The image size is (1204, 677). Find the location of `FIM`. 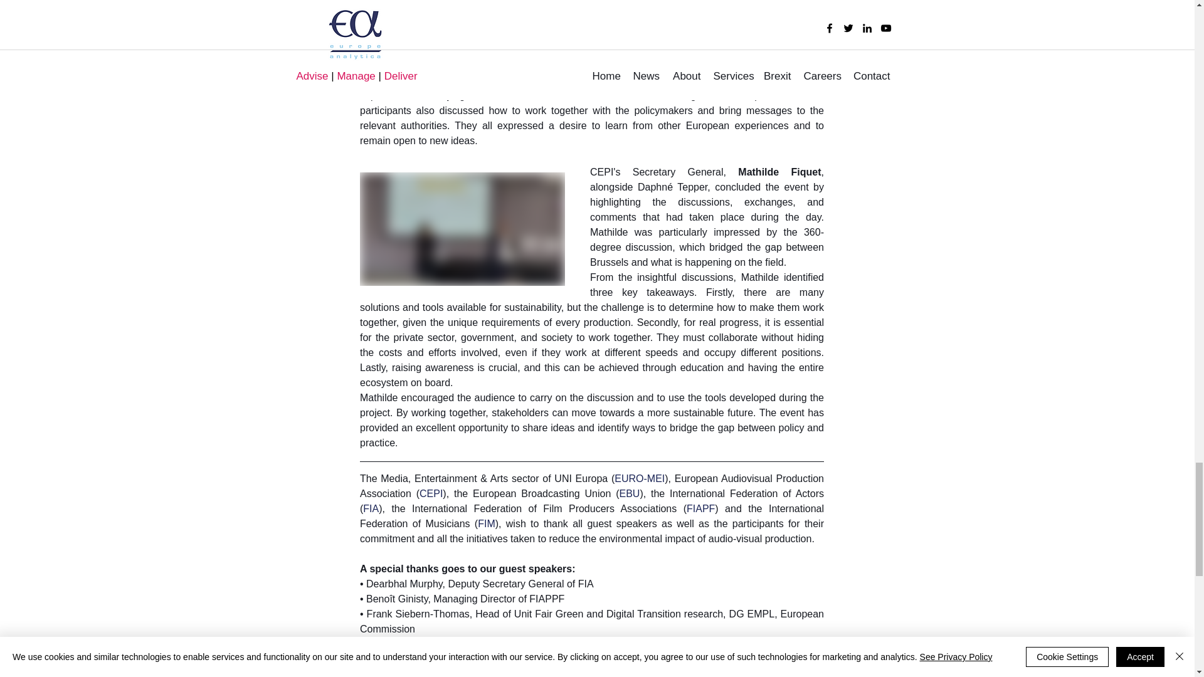

FIM is located at coordinates (487, 523).